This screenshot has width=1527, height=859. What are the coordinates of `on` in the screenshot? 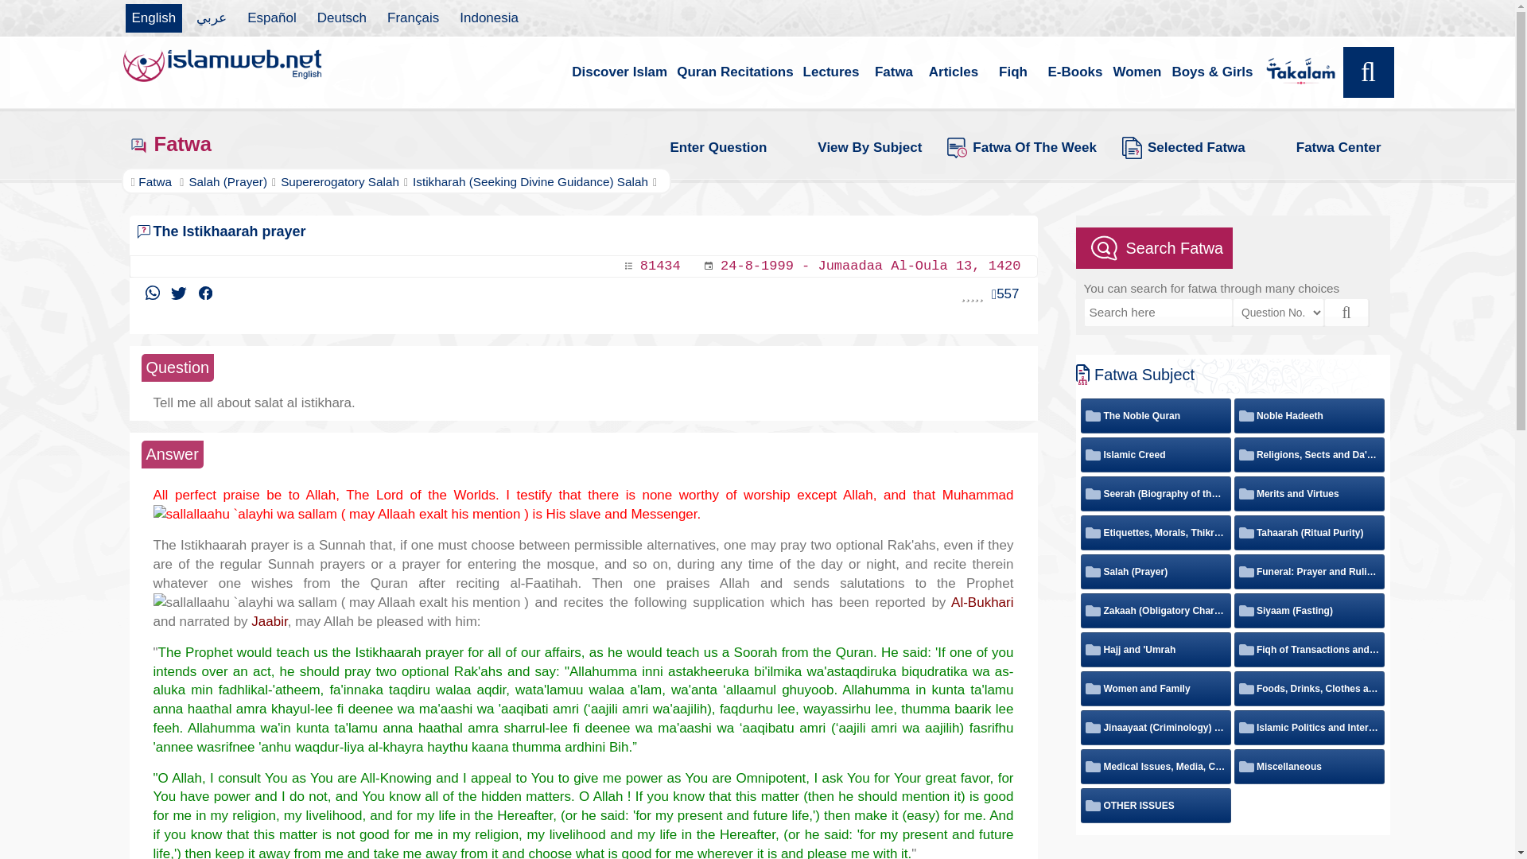 It's located at (1091, 571).